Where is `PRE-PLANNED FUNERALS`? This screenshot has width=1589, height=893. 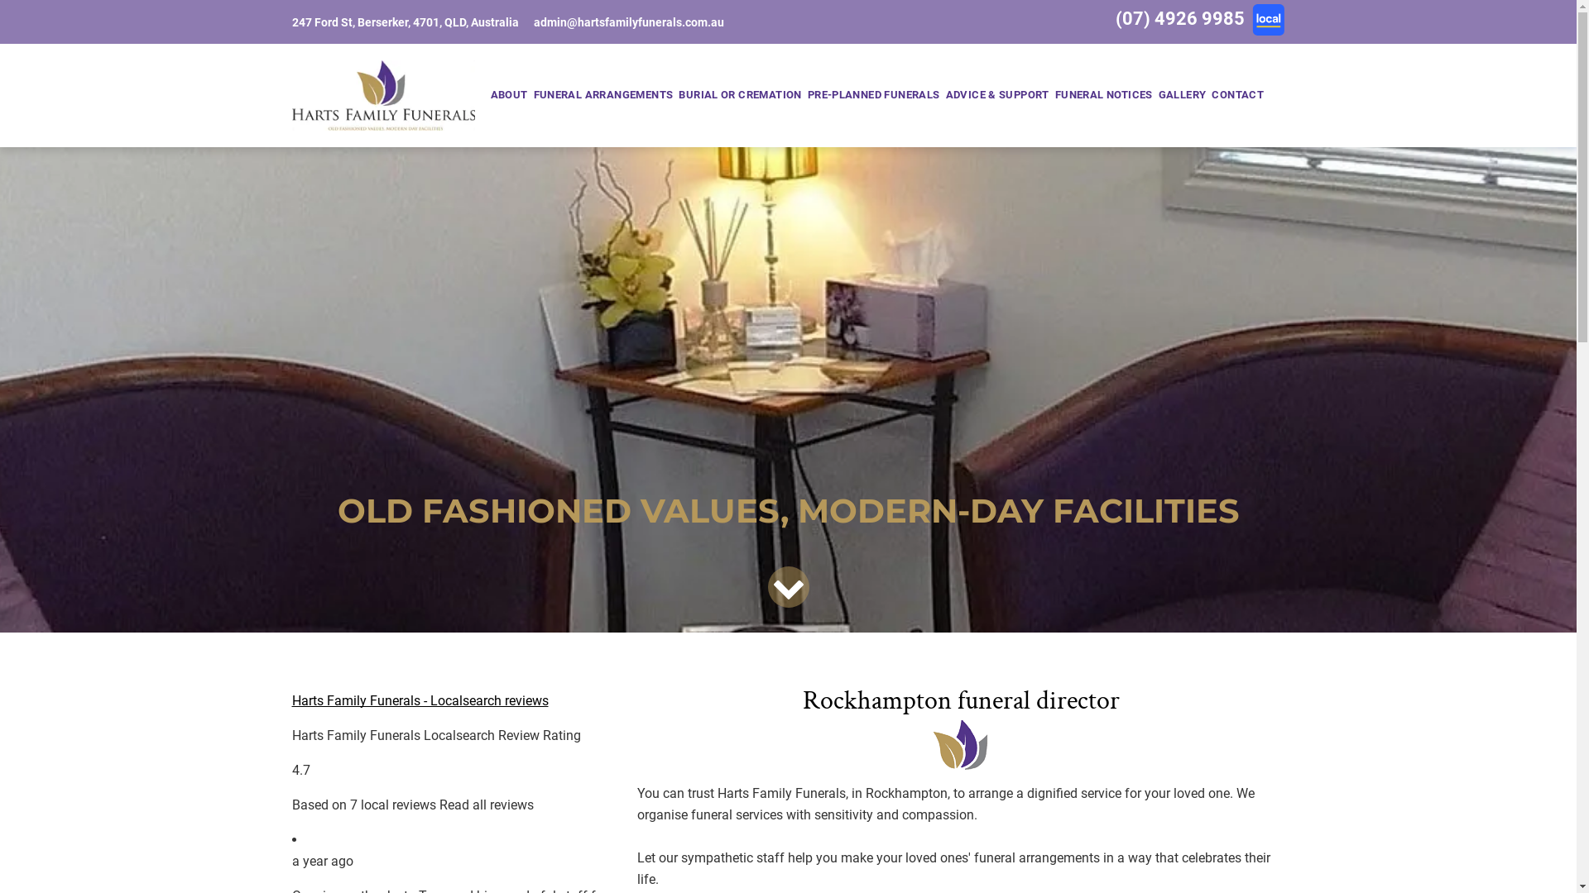 PRE-PLANNED FUNERALS is located at coordinates (874, 95).